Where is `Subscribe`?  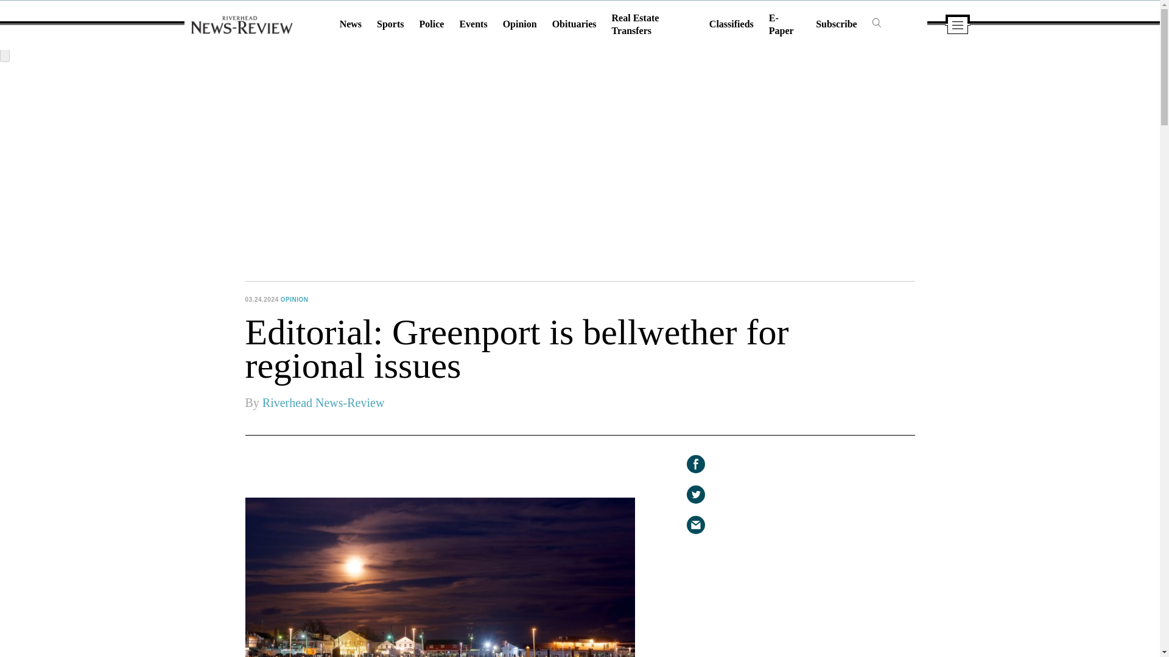 Subscribe is located at coordinates (837, 24).